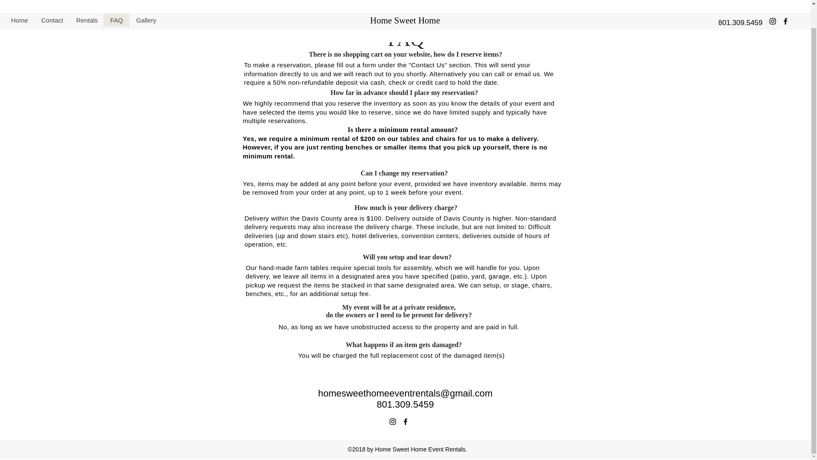 This screenshot has width=817, height=460. I want to click on Home, so click(20, 2).